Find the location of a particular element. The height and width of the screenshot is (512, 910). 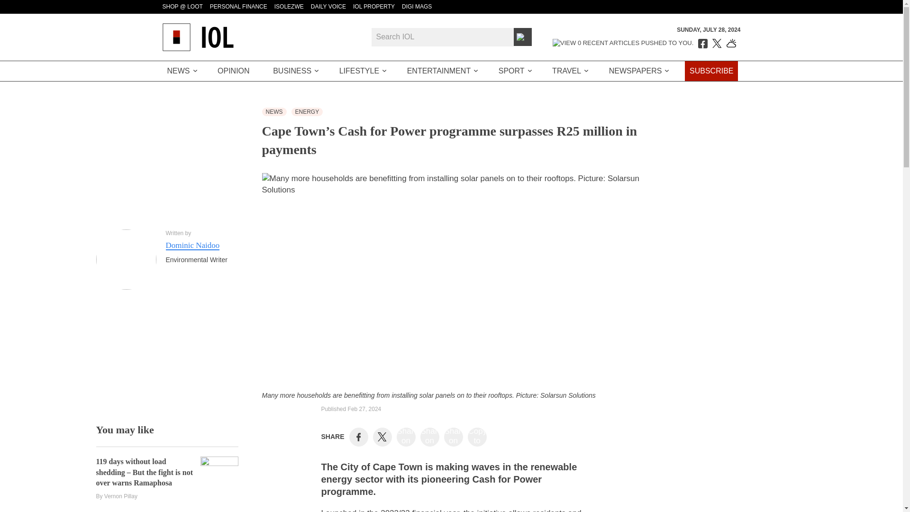

Share on Facebook is located at coordinates (358, 437).